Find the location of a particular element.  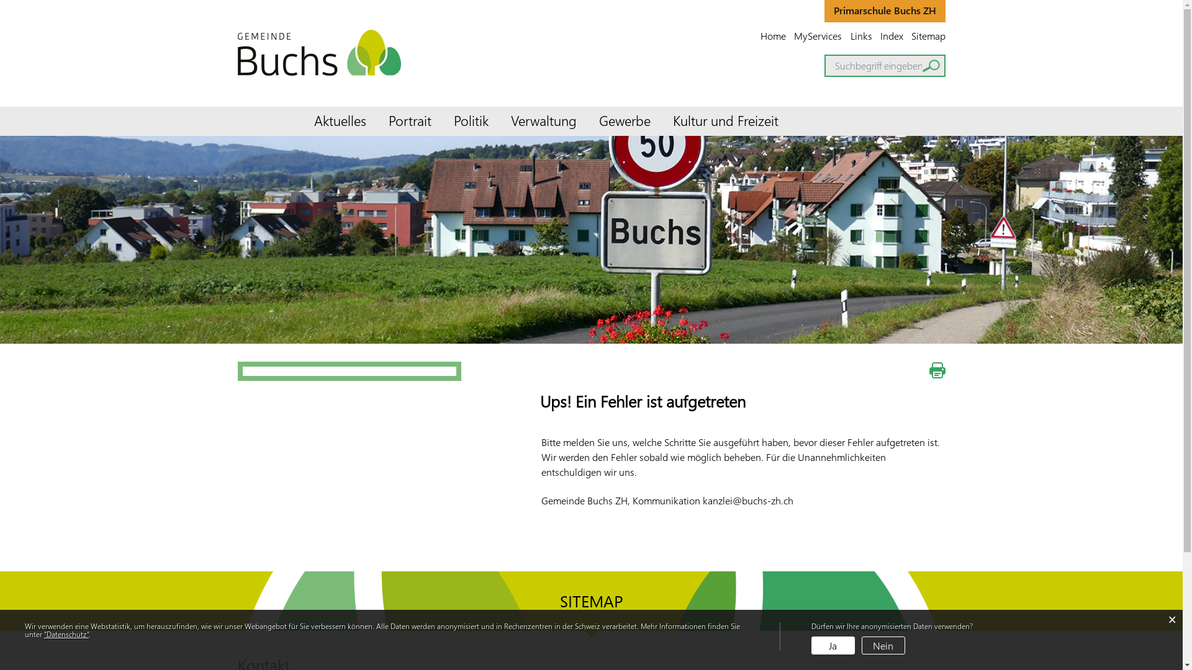

Politik is located at coordinates (471, 122).